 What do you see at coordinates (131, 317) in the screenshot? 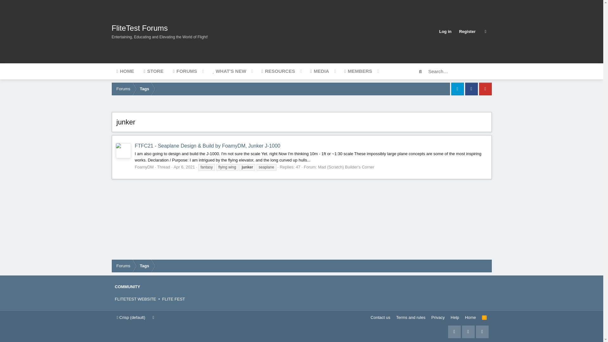
I see `Style chooser` at bounding box center [131, 317].